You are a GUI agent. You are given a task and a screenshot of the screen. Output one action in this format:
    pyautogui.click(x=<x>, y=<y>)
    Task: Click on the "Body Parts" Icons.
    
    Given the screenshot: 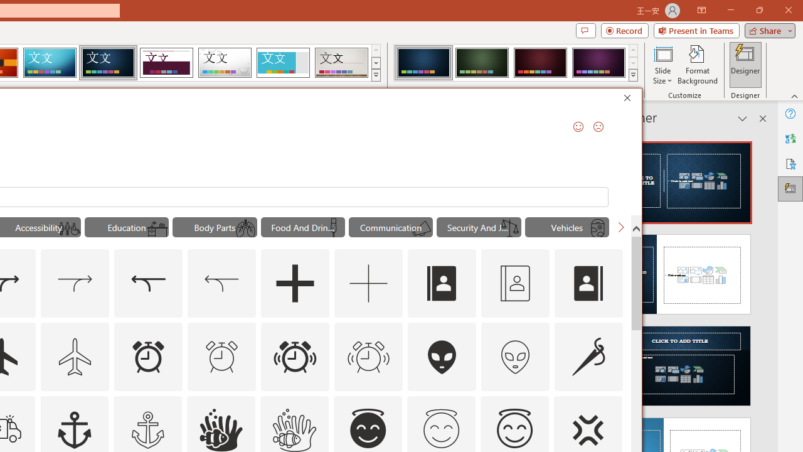 What is the action you would take?
    pyautogui.click(x=215, y=227)
    